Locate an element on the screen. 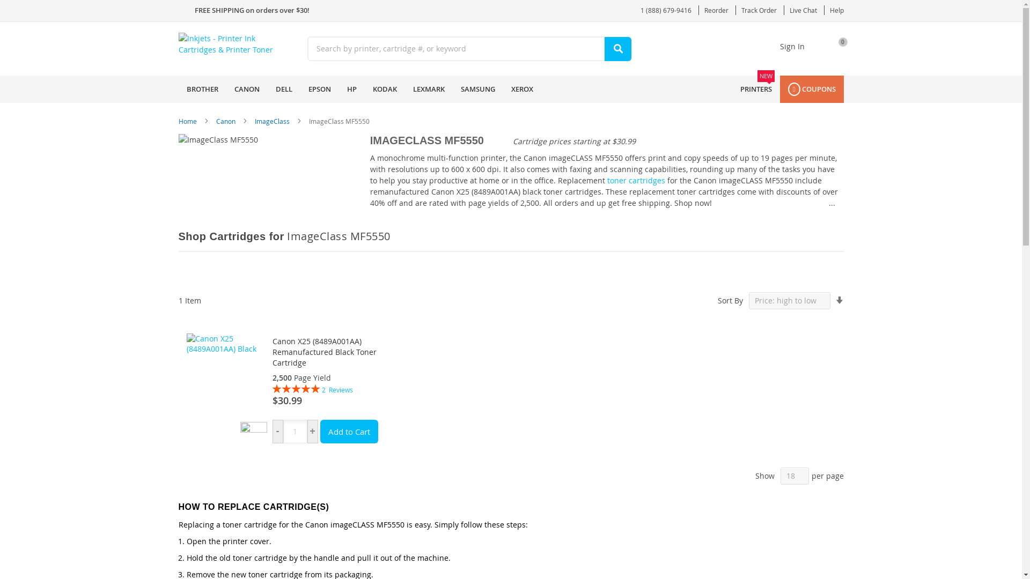 Image resolution: width=1030 pixels, height=579 pixels. HP is located at coordinates (351, 89).